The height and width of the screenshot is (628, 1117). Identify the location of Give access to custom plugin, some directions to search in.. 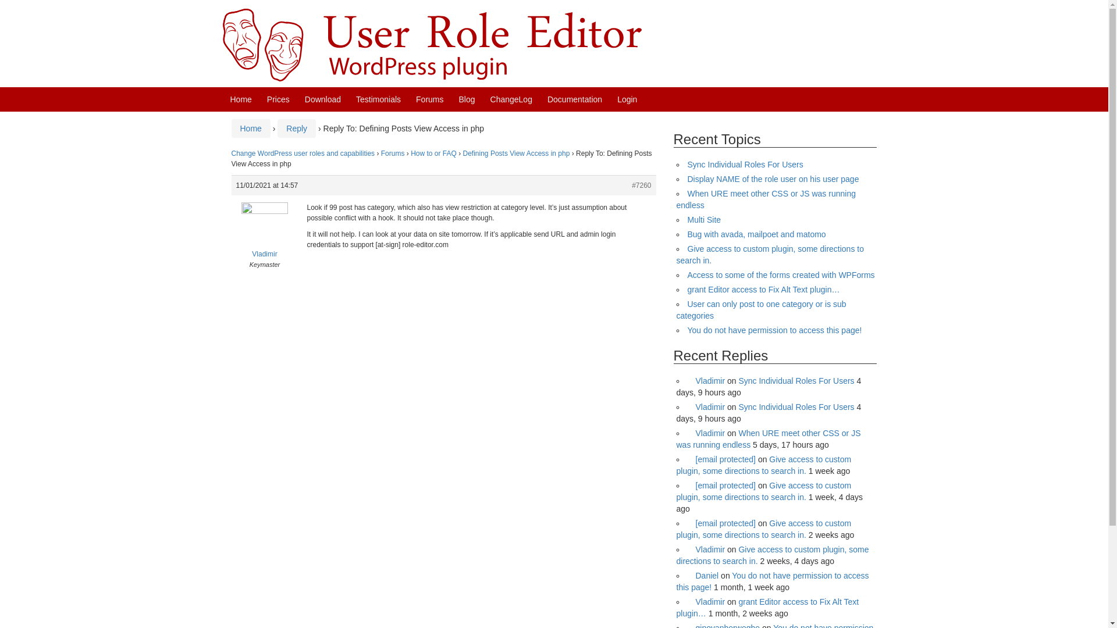
(769, 255).